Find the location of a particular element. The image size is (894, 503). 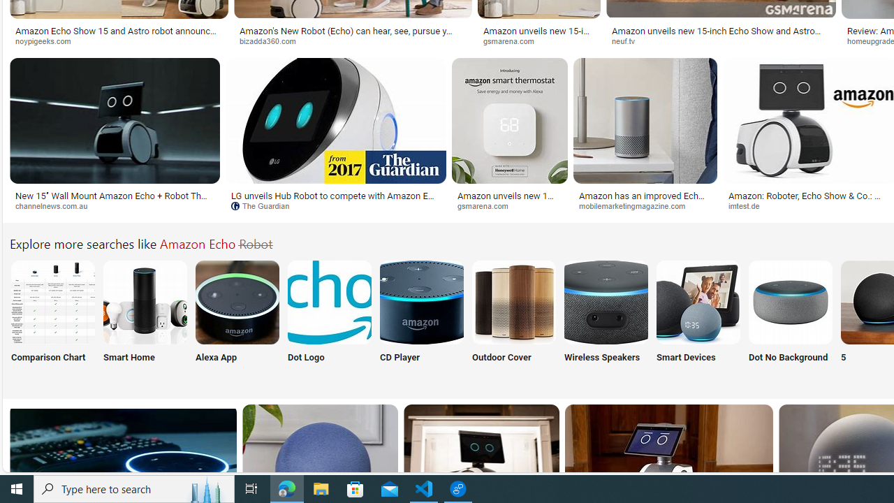

Smart Devices is located at coordinates (698, 320).